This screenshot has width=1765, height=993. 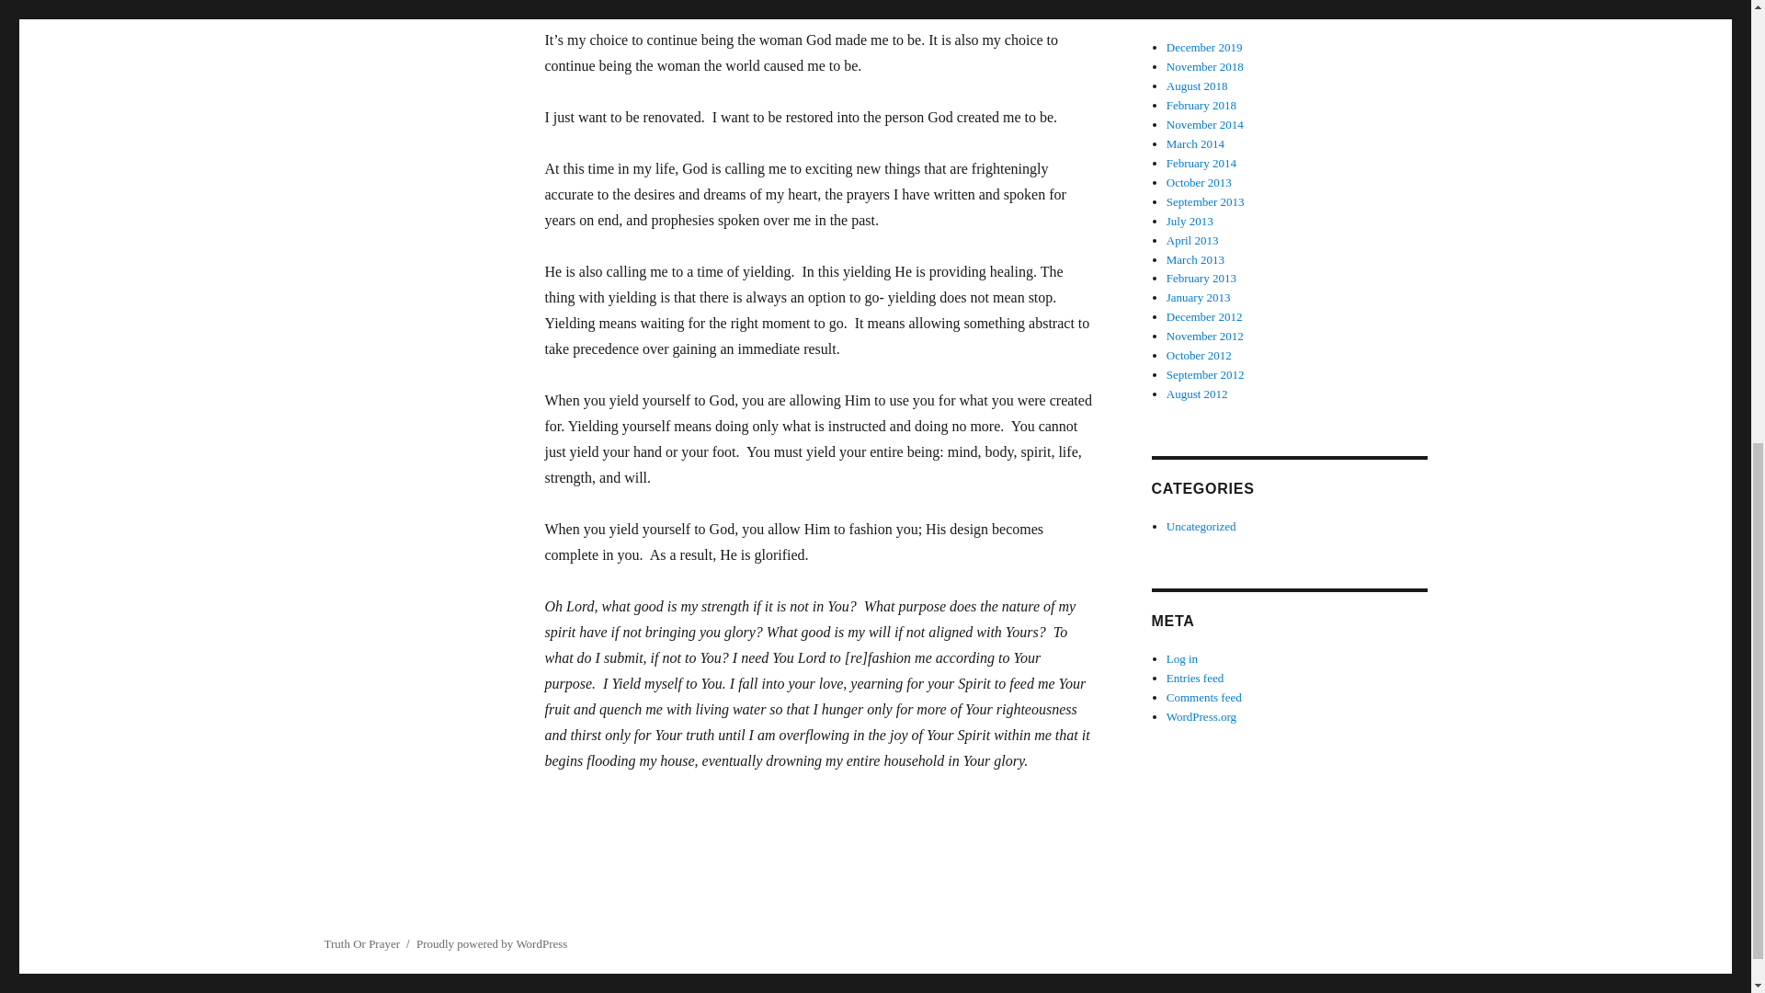 What do you see at coordinates (1199, 355) in the screenshot?
I see `October 2012` at bounding box center [1199, 355].